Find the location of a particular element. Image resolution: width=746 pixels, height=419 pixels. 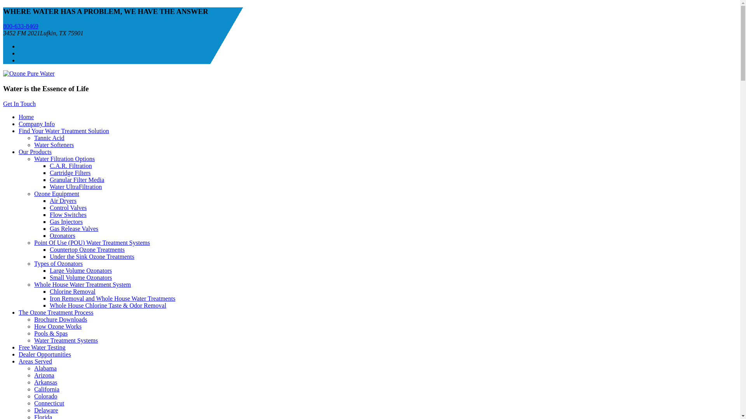

C.A.R. Filtration is located at coordinates (71, 166).